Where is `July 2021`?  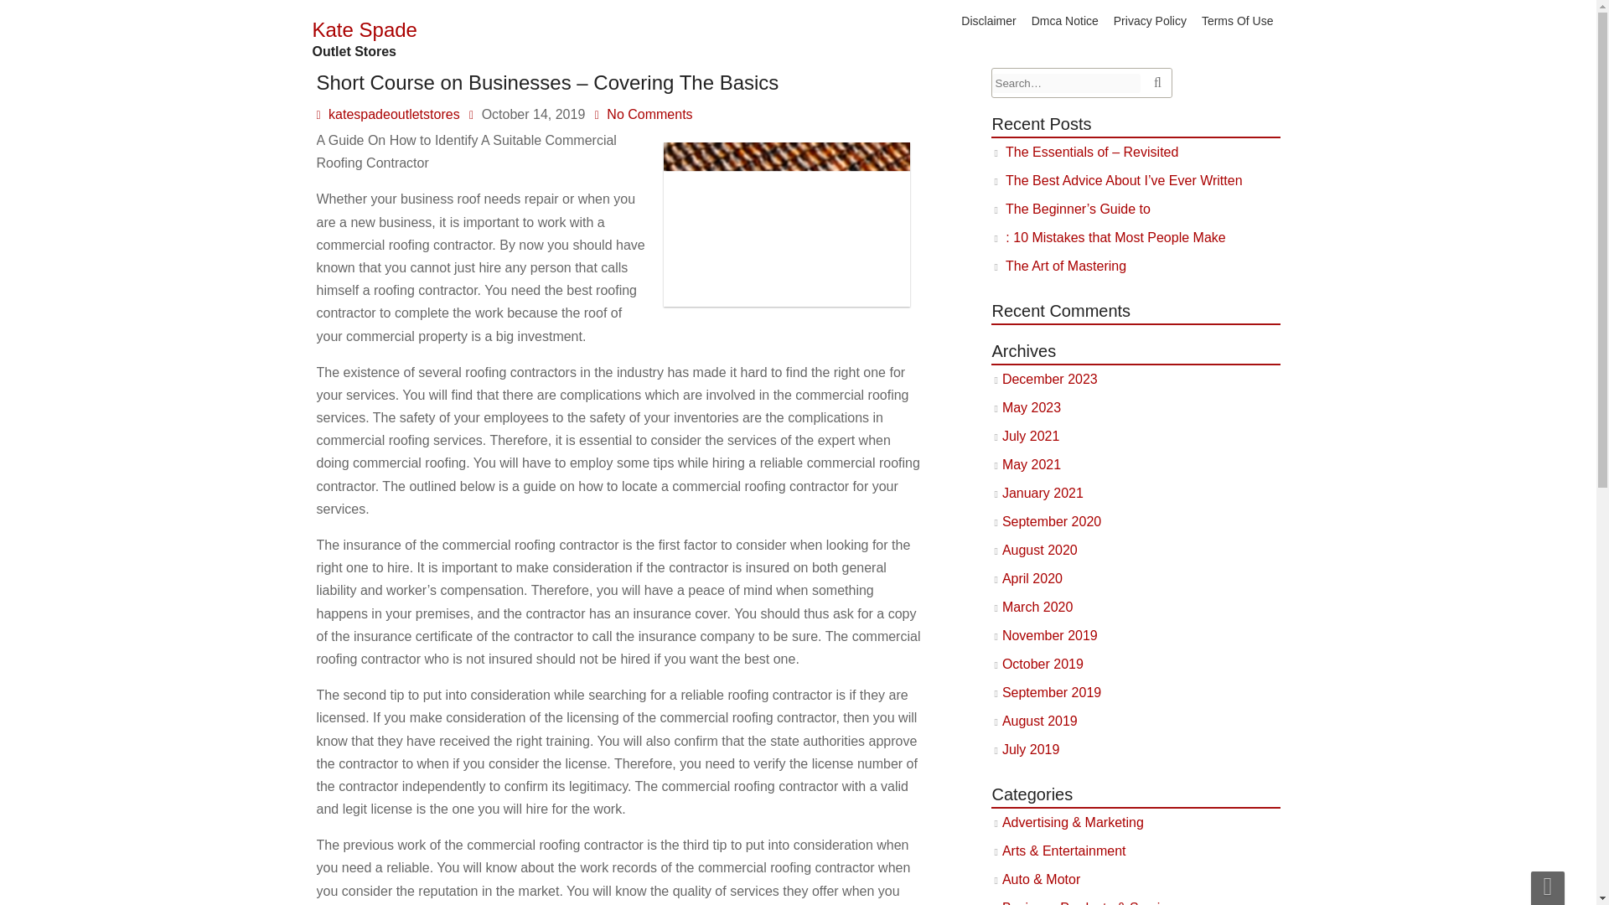 July 2021 is located at coordinates (1031, 436).